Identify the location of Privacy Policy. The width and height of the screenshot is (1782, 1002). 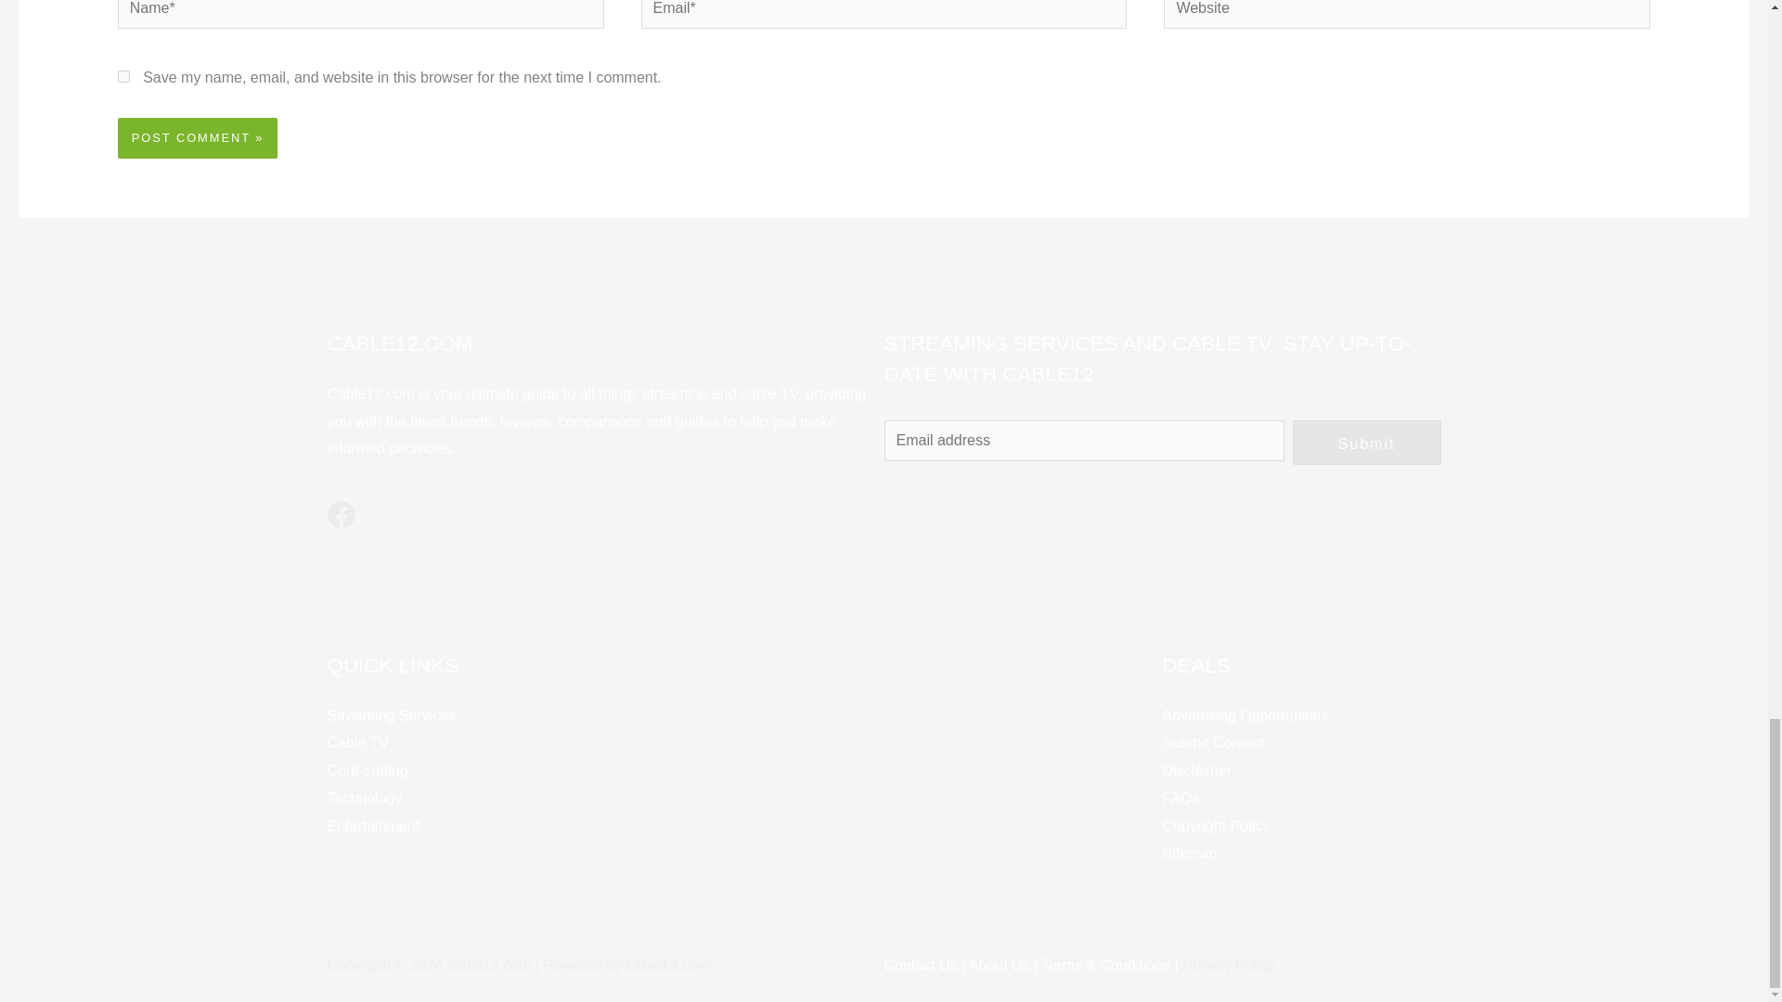
(1229, 965).